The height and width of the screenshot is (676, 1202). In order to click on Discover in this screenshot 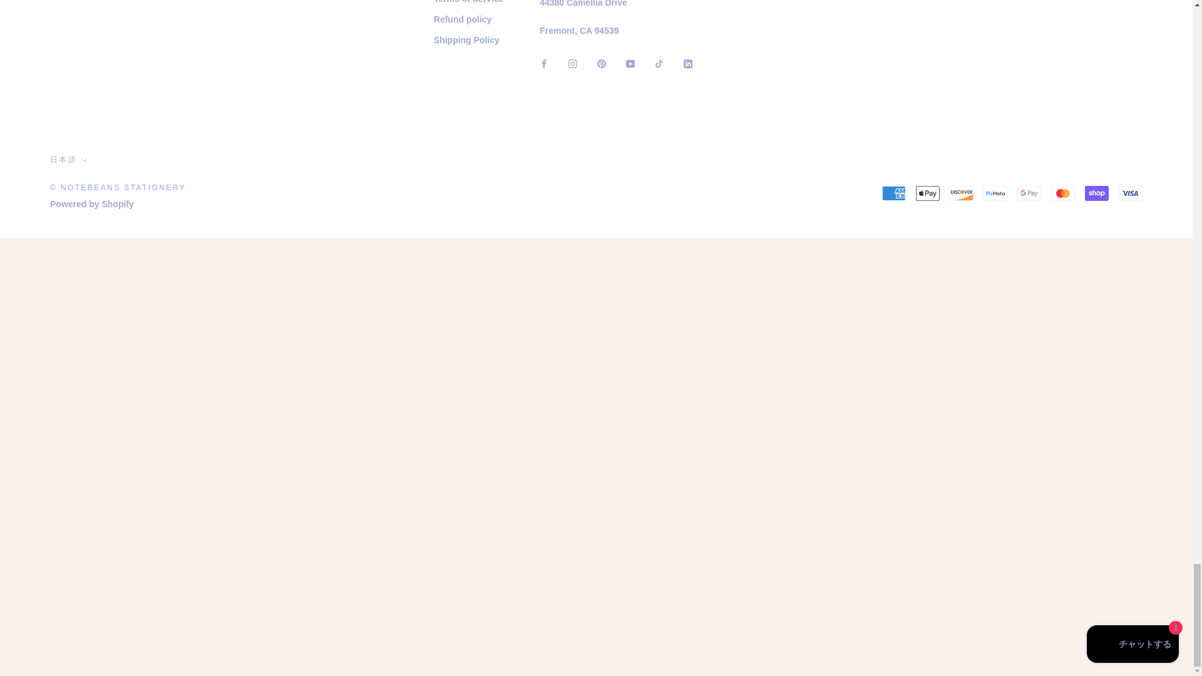, I will do `click(962, 193)`.